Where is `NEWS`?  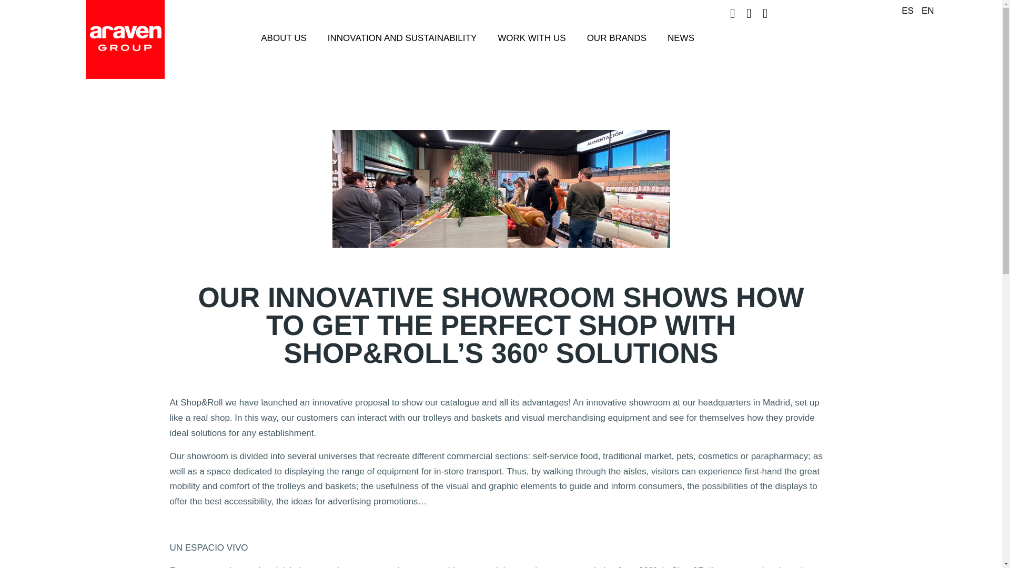
NEWS is located at coordinates (681, 38).